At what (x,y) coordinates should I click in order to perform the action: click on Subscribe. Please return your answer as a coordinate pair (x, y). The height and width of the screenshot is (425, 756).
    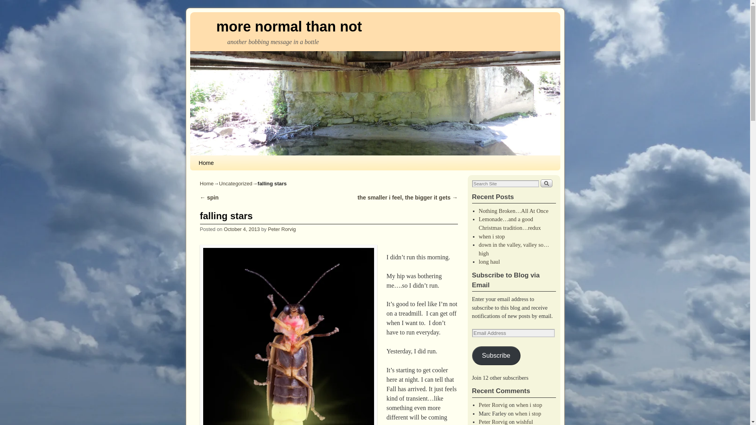
    Looking at the image, I should click on (496, 356).